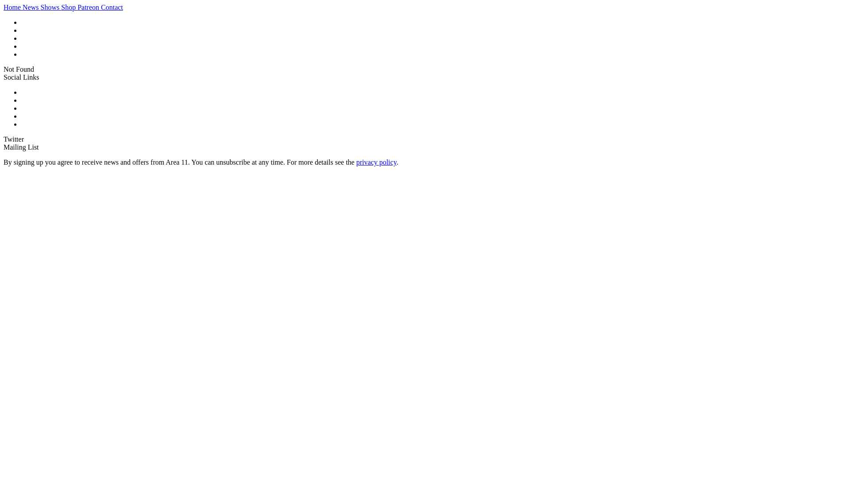  I want to click on News, so click(31, 7).